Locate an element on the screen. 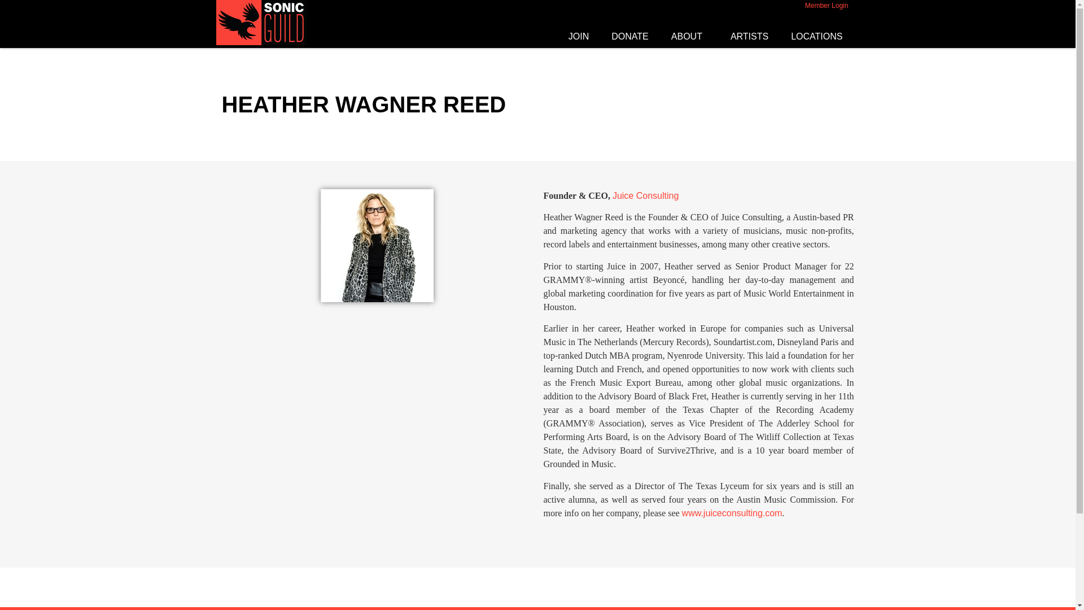  DONATE is located at coordinates (630, 36).